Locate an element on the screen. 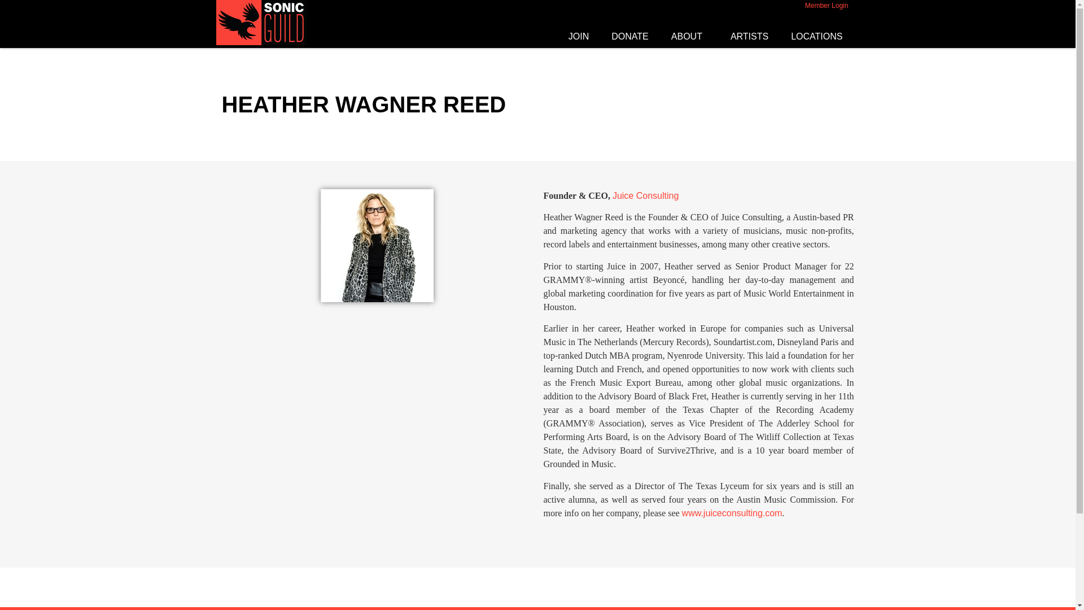  DONATE is located at coordinates (630, 36).